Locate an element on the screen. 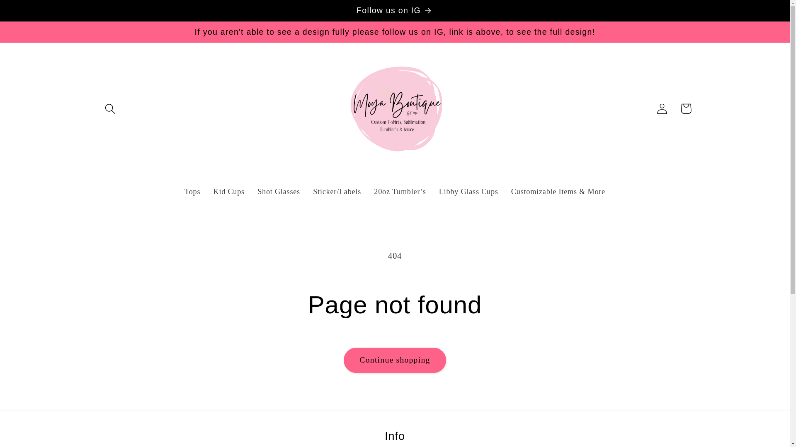 The width and height of the screenshot is (796, 447). Shot Glasses is located at coordinates (279, 192).